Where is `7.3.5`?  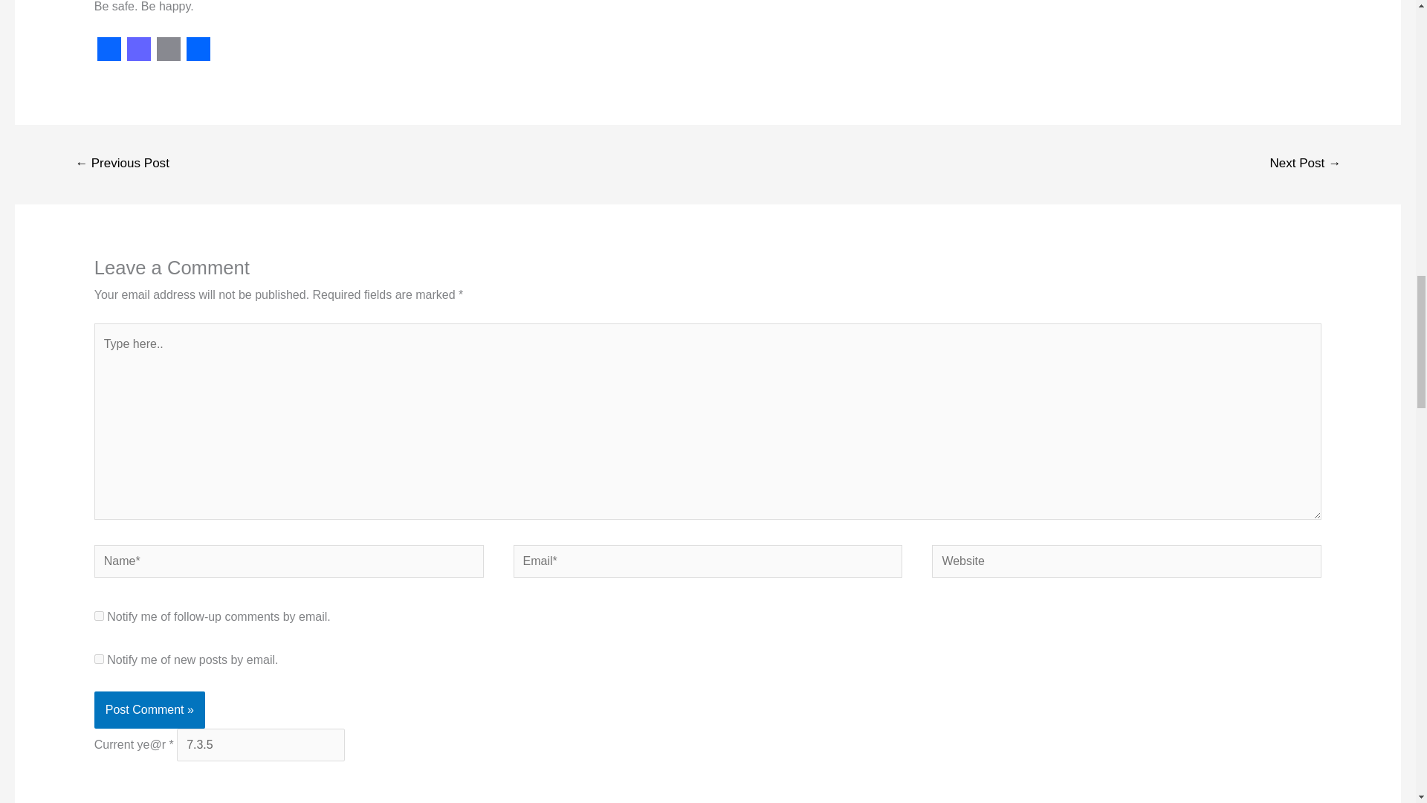
7.3.5 is located at coordinates (261, 744).